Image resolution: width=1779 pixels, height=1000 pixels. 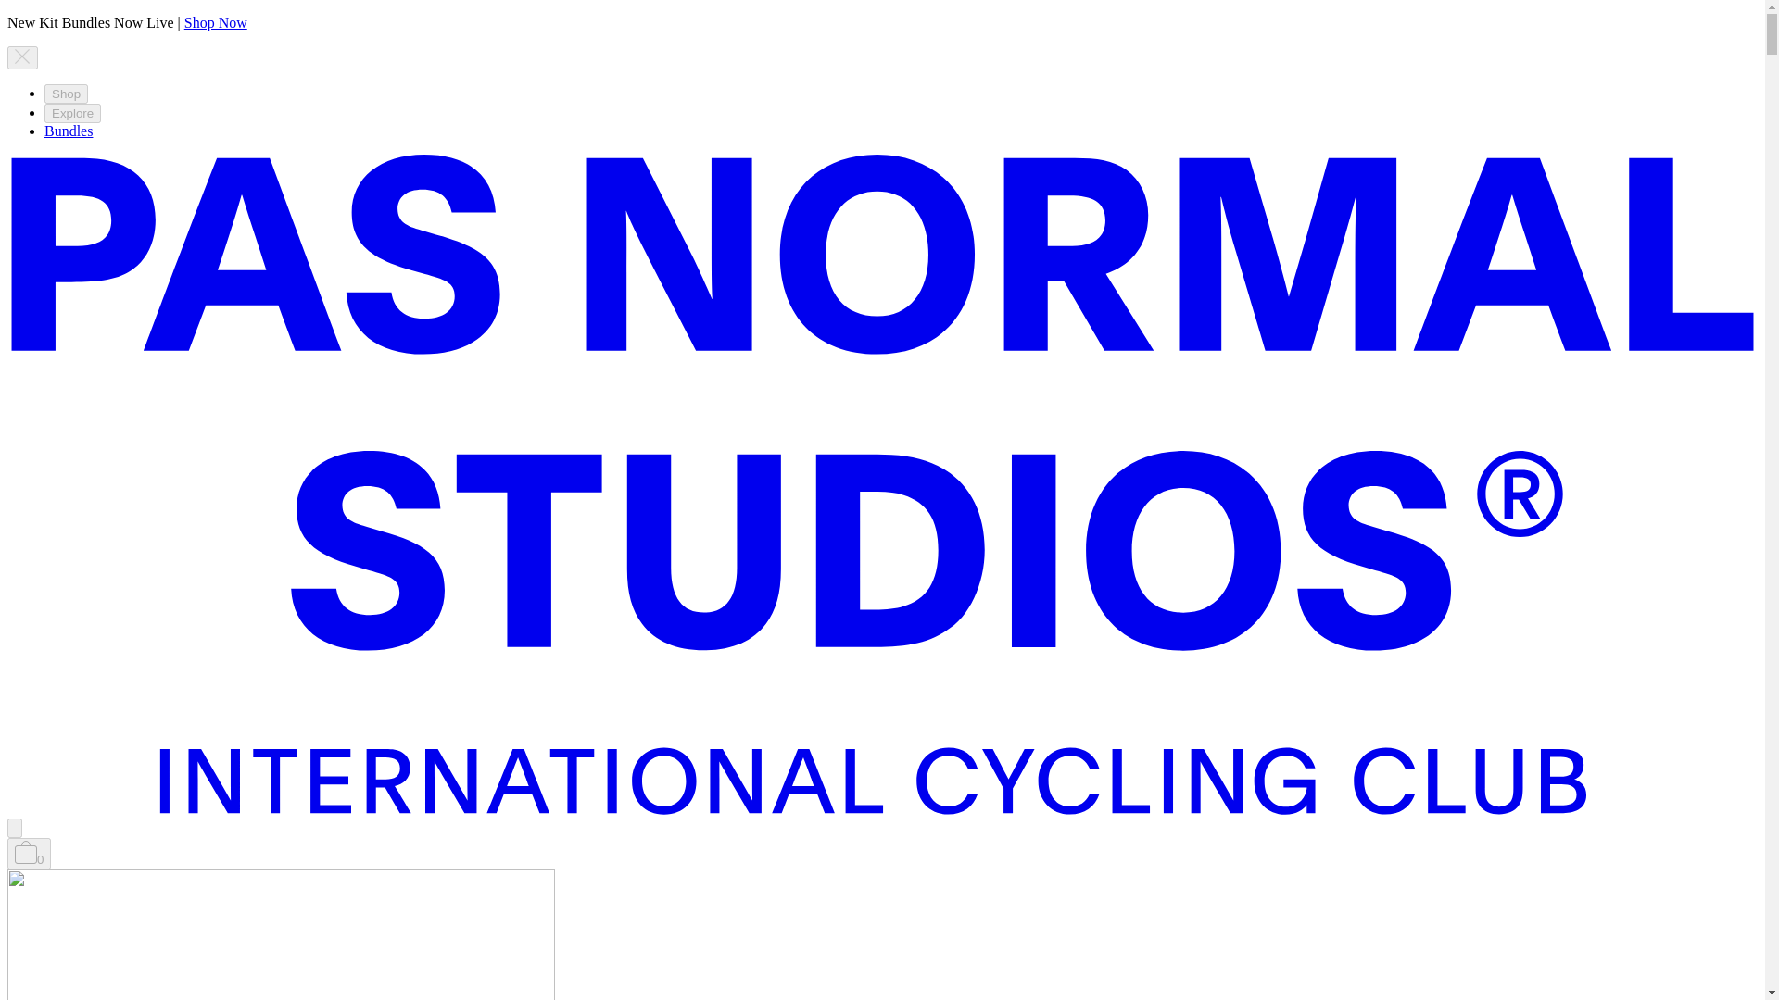 I want to click on 0, so click(x=29, y=854).